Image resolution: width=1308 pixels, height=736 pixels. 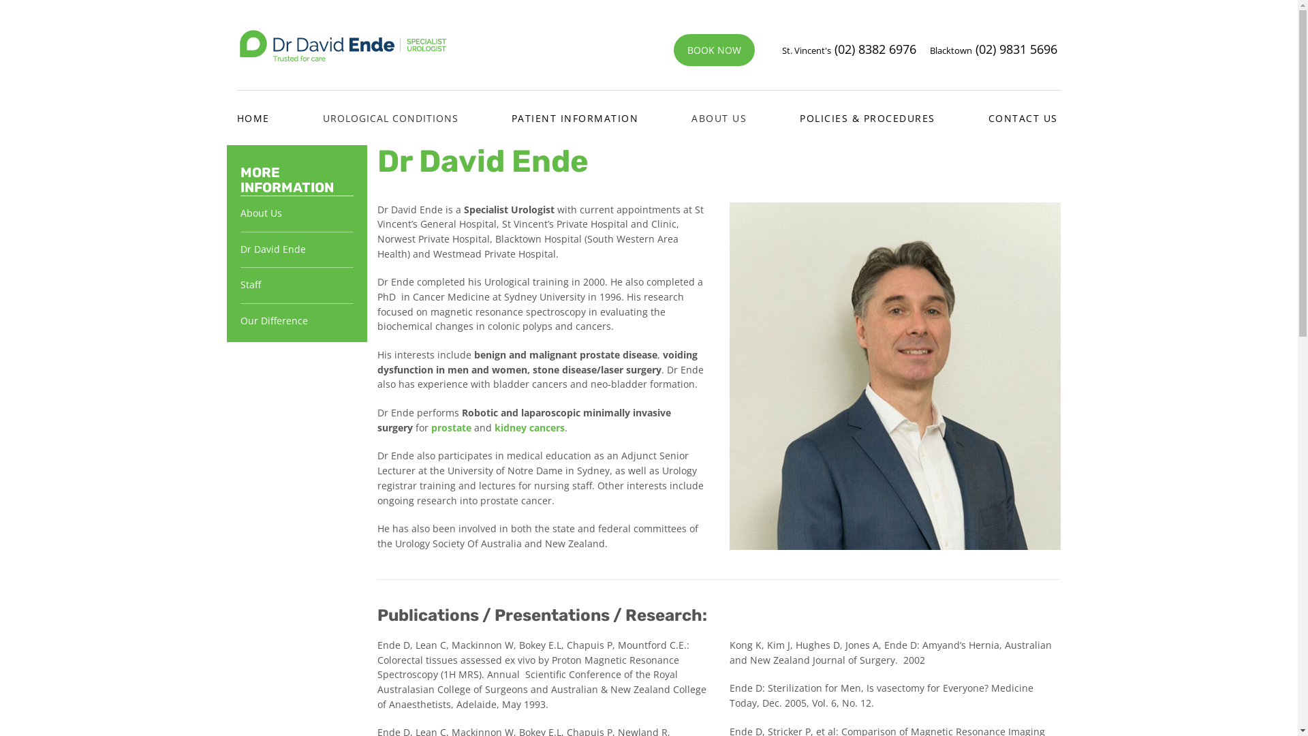 What do you see at coordinates (530, 428) in the screenshot?
I see `kidney cancers` at bounding box center [530, 428].